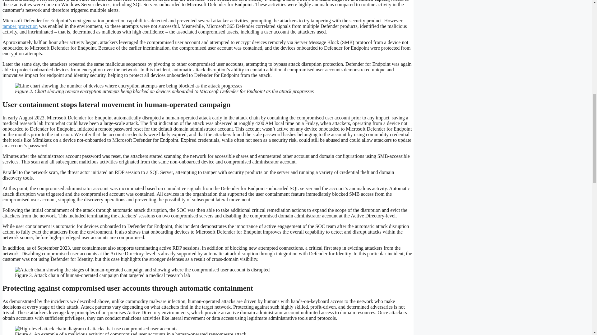  Describe the element at coordinates (20, 26) in the screenshot. I see `tamper protection` at that location.